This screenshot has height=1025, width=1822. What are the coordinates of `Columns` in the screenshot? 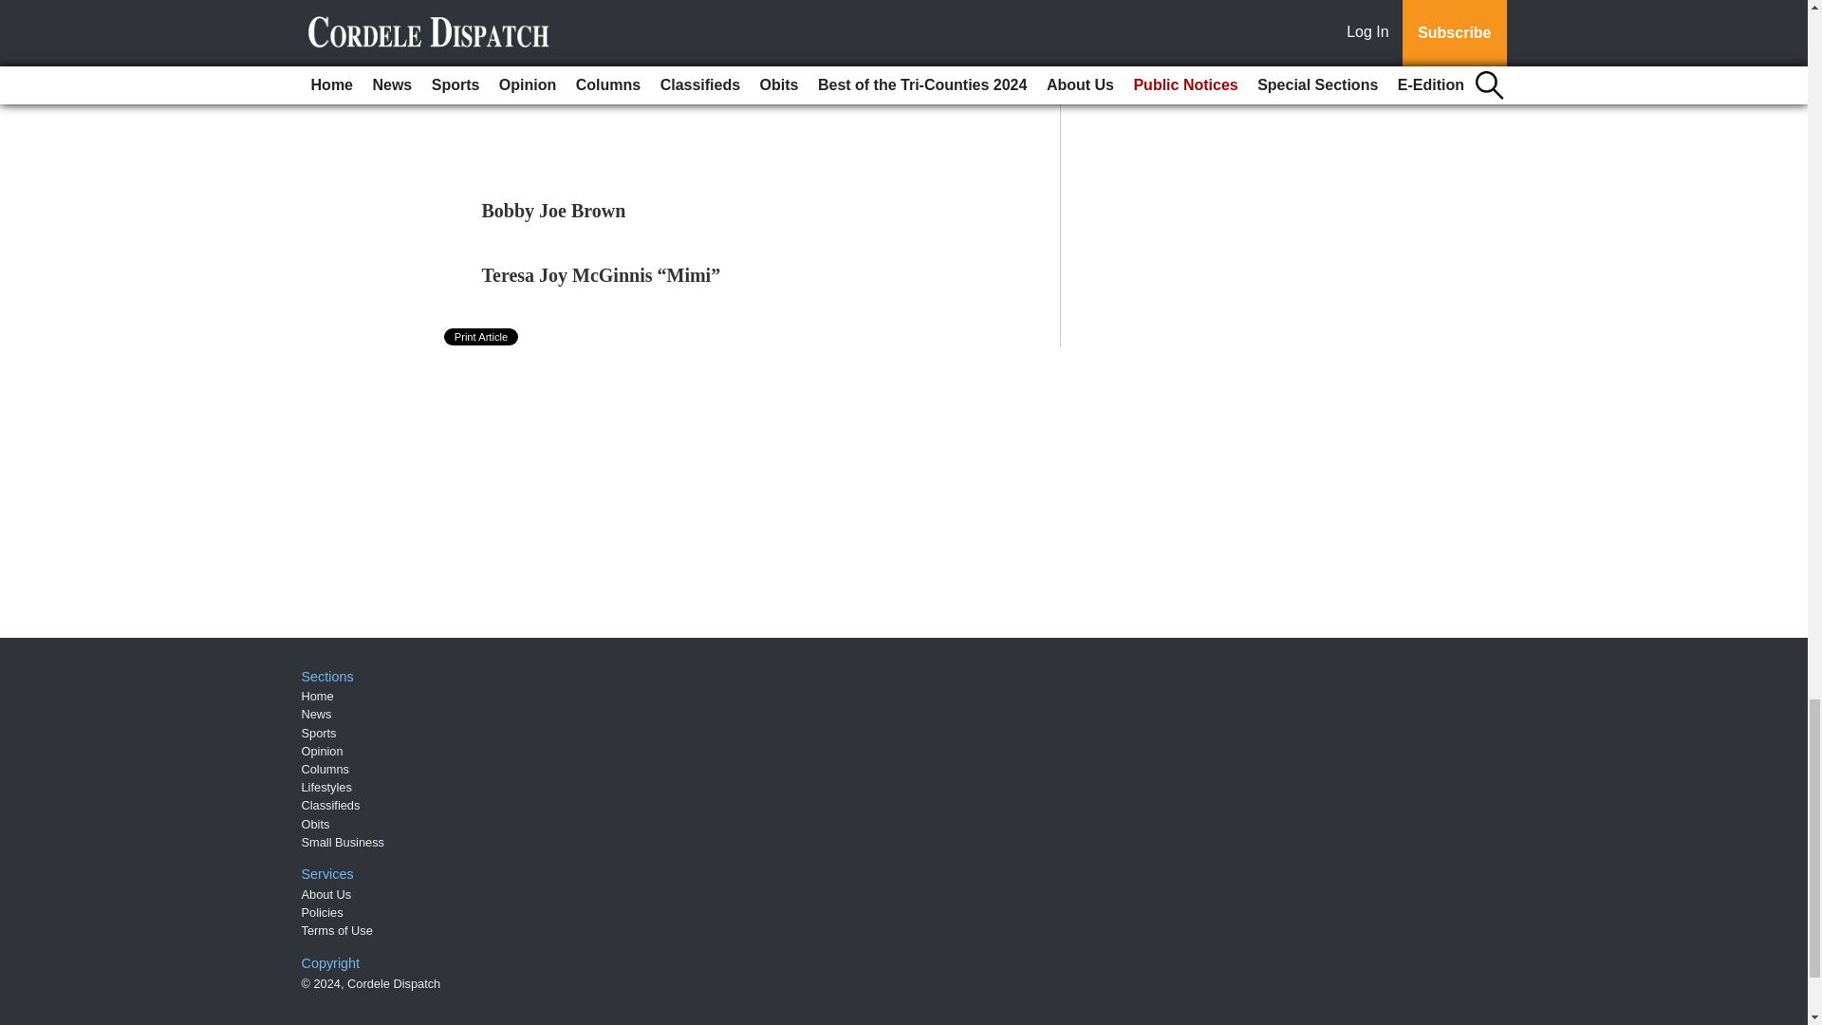 It's located at (325, 769).